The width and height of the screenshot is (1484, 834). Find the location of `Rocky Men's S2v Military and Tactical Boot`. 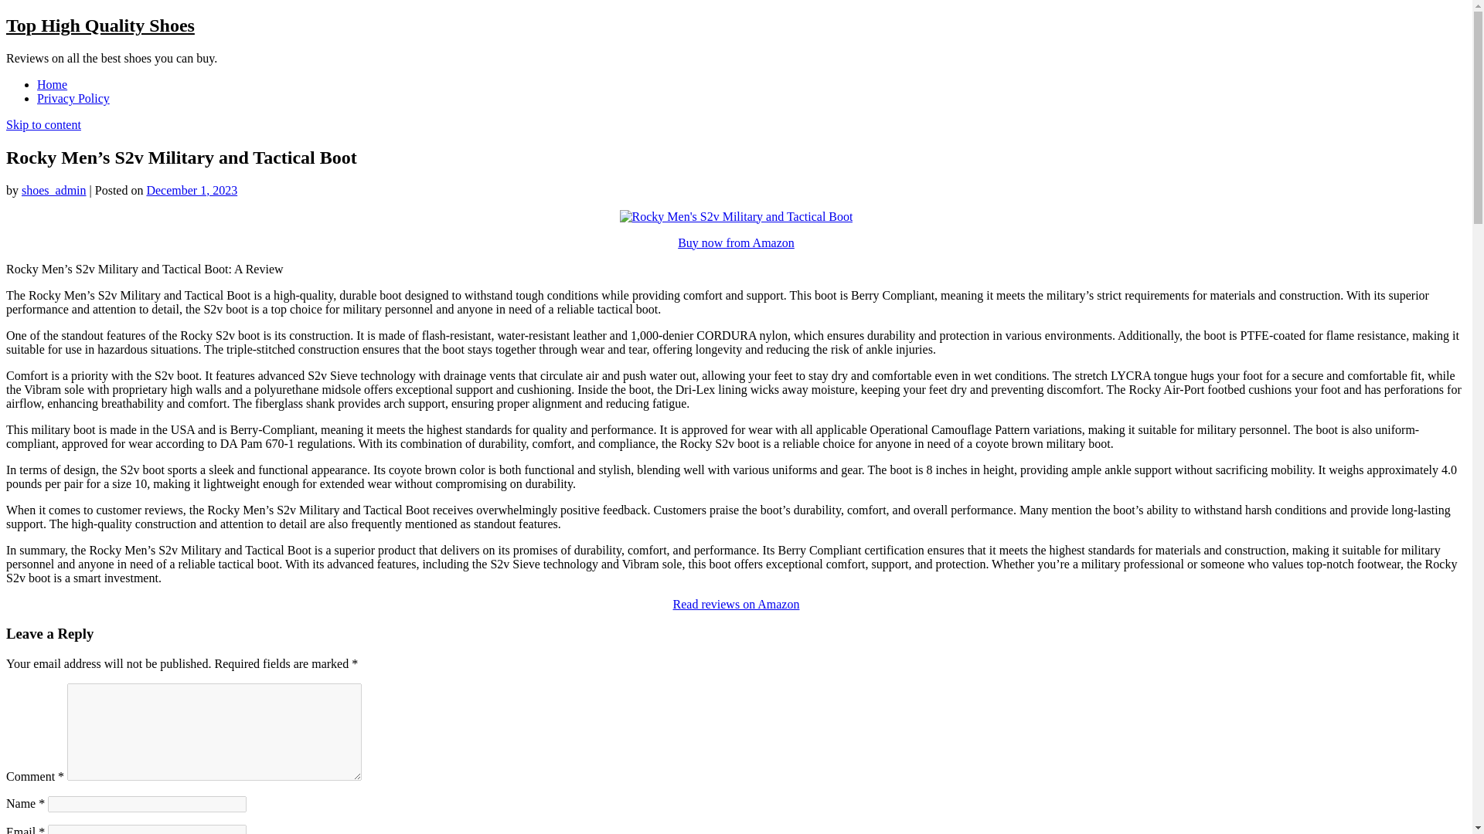

Rocky Men's S2v Military and Tactical Boot is located at coordinates (737, 217).